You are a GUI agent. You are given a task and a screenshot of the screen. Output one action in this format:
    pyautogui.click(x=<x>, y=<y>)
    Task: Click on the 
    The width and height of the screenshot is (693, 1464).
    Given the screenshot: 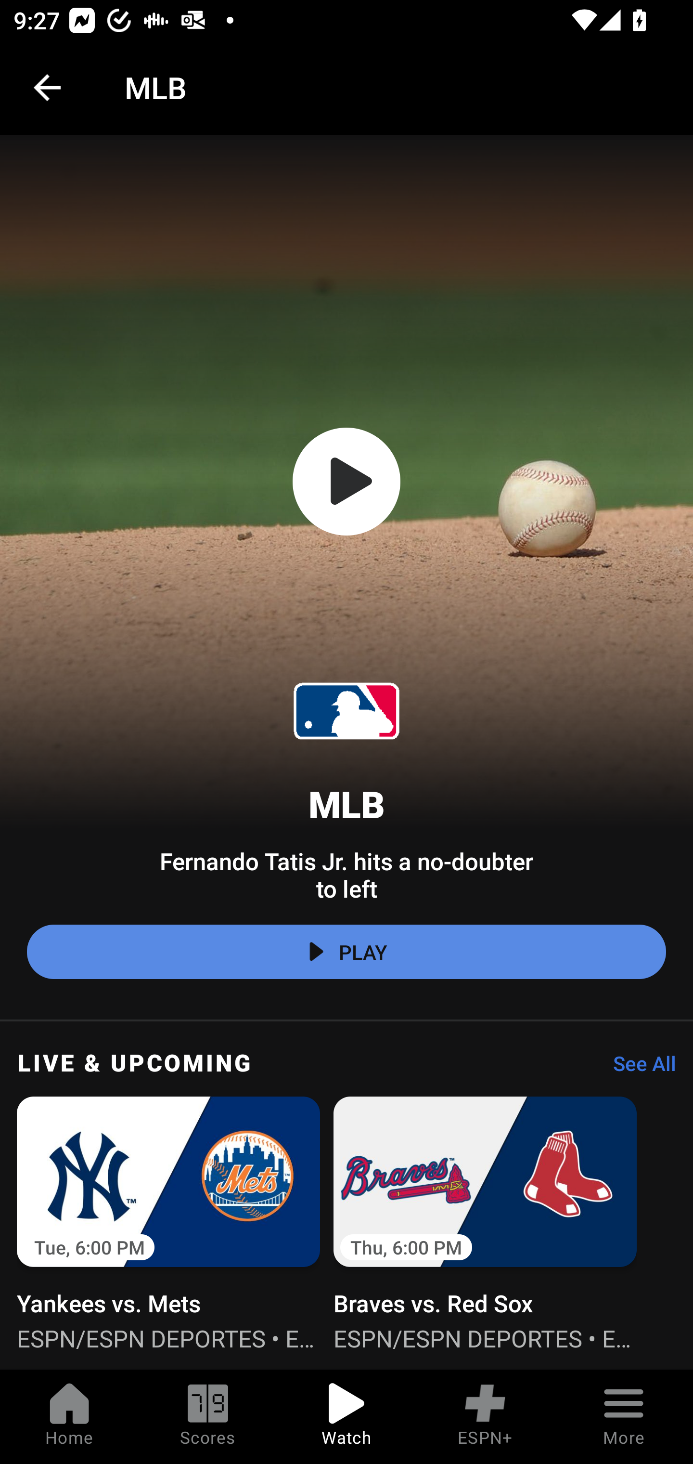 What is the action you would take?
    pyautogui.click(x=346, y=482)
    